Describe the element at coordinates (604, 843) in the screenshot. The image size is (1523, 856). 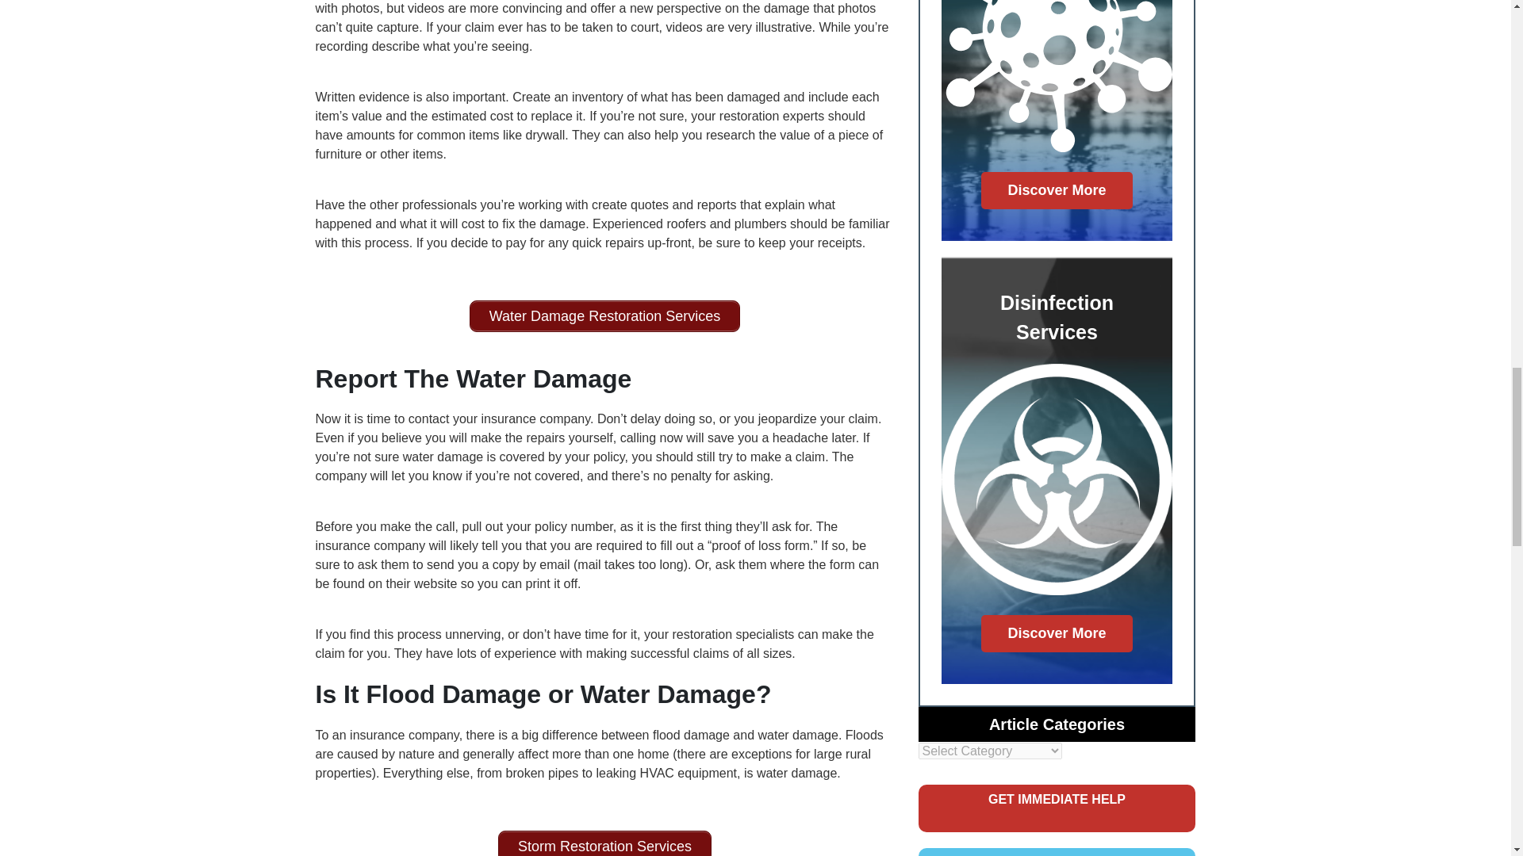
I see `Storm Restoration Services` at that location.